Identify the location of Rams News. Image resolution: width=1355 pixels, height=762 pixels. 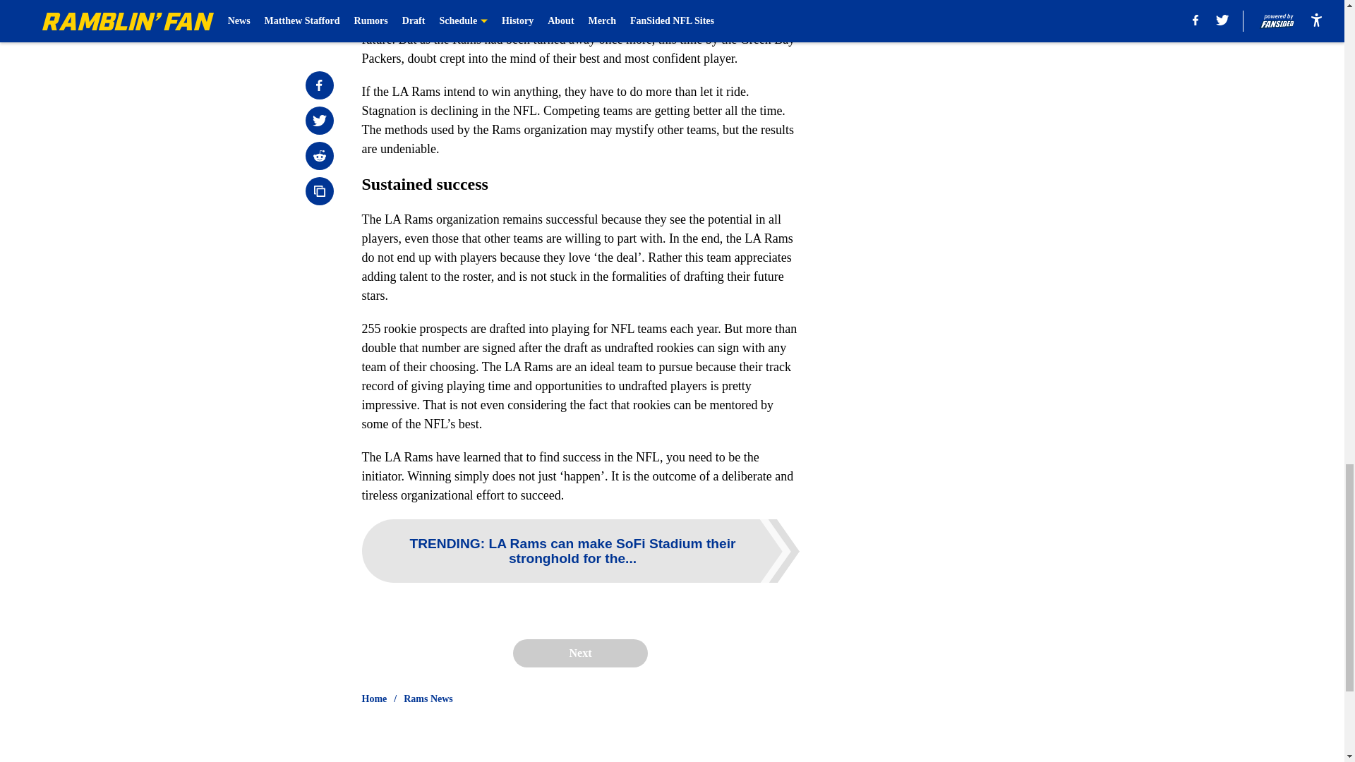
(428, 698).